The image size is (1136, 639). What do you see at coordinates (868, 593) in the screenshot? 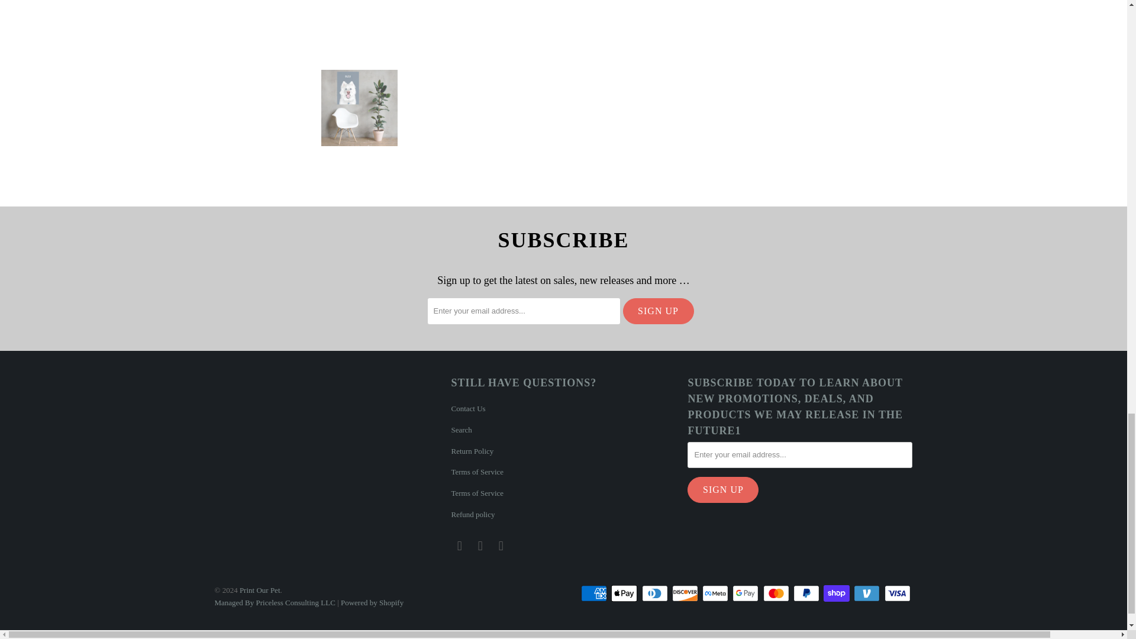
I see `Venmo` at bounding box center [868, 593].